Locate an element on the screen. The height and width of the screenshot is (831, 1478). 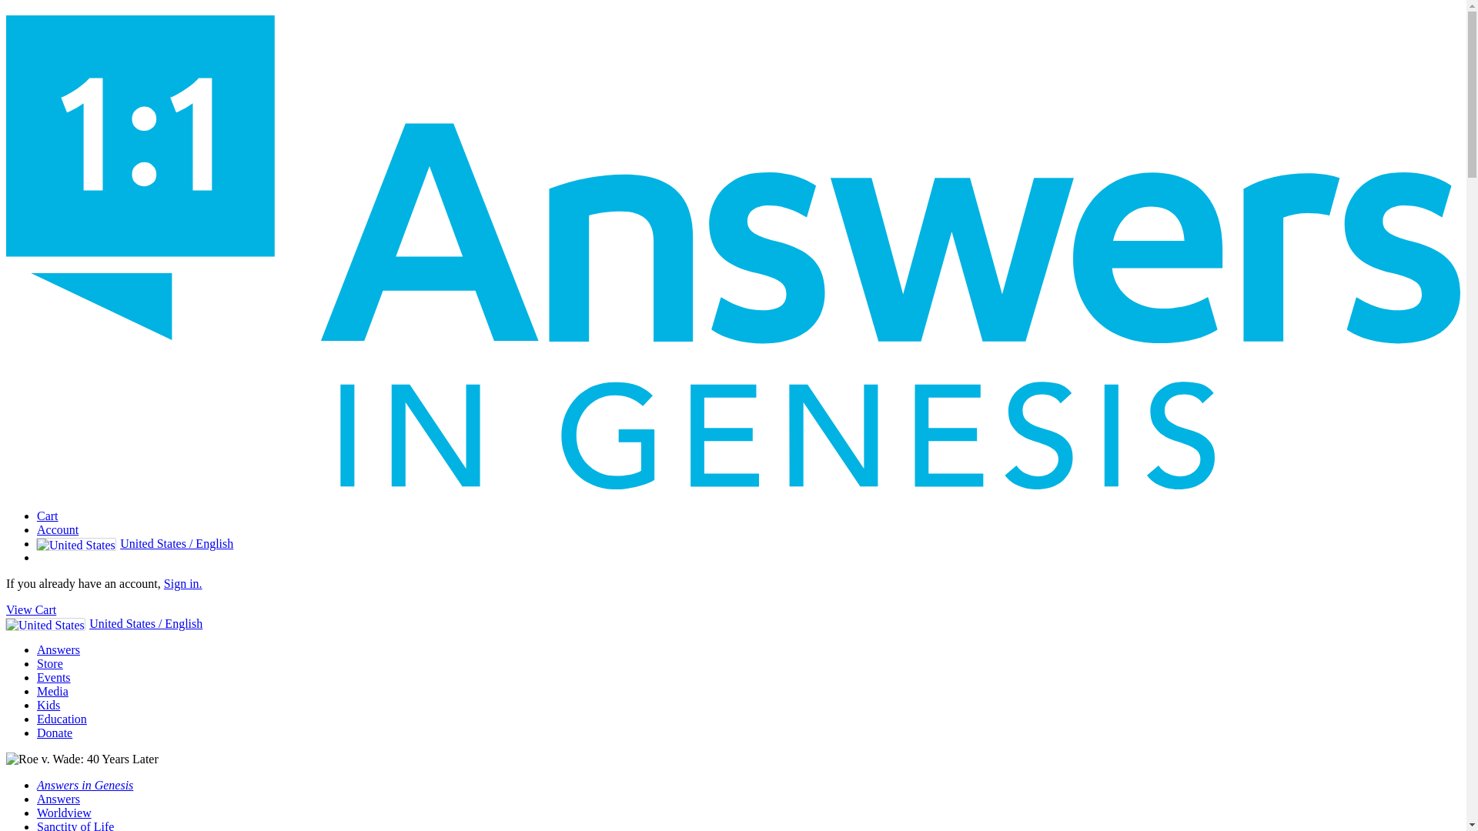
Donate is located at coordinates (55, 733).